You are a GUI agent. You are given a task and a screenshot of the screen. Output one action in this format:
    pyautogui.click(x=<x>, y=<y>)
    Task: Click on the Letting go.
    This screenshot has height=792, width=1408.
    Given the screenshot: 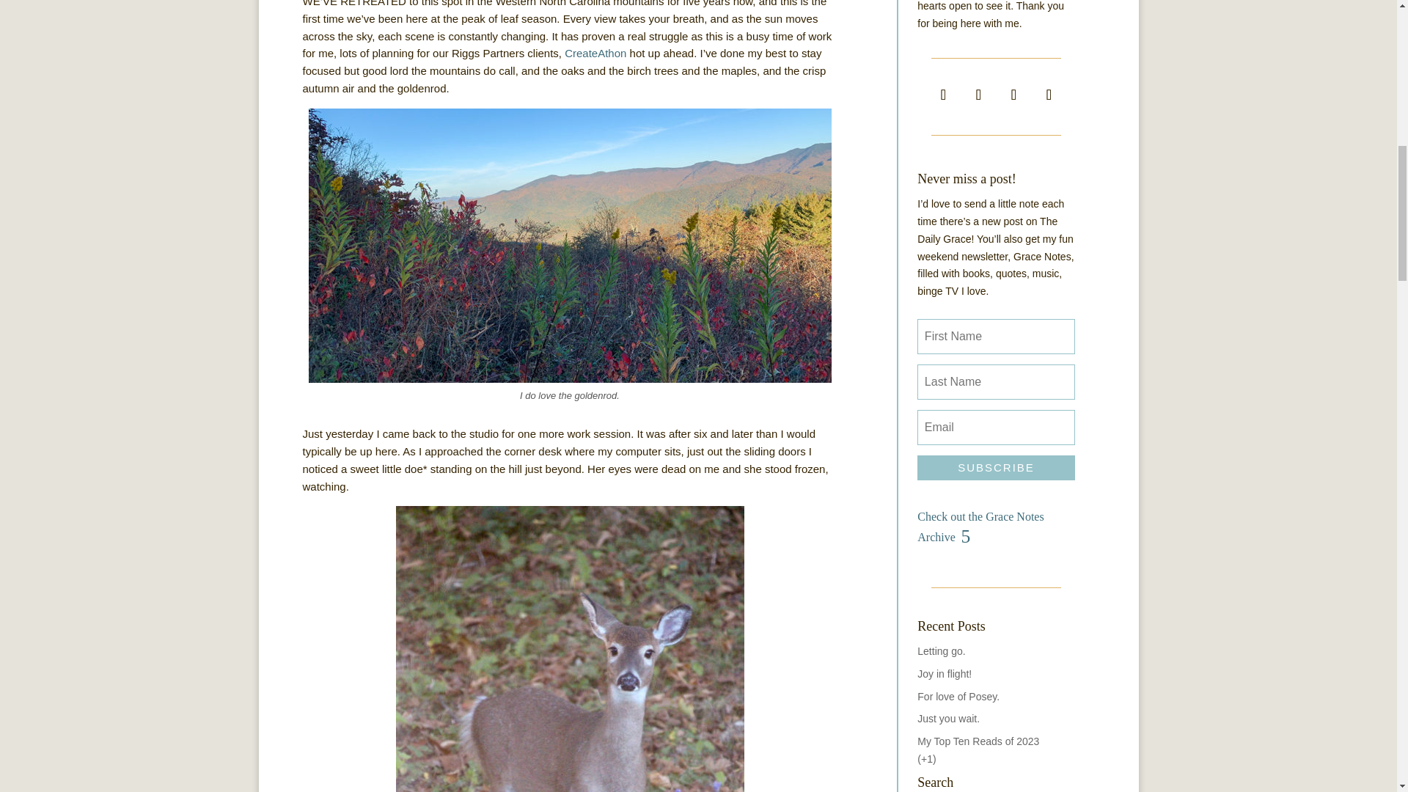 What is the action you would take?
    pyautogui.click(x=941, y=651)
    